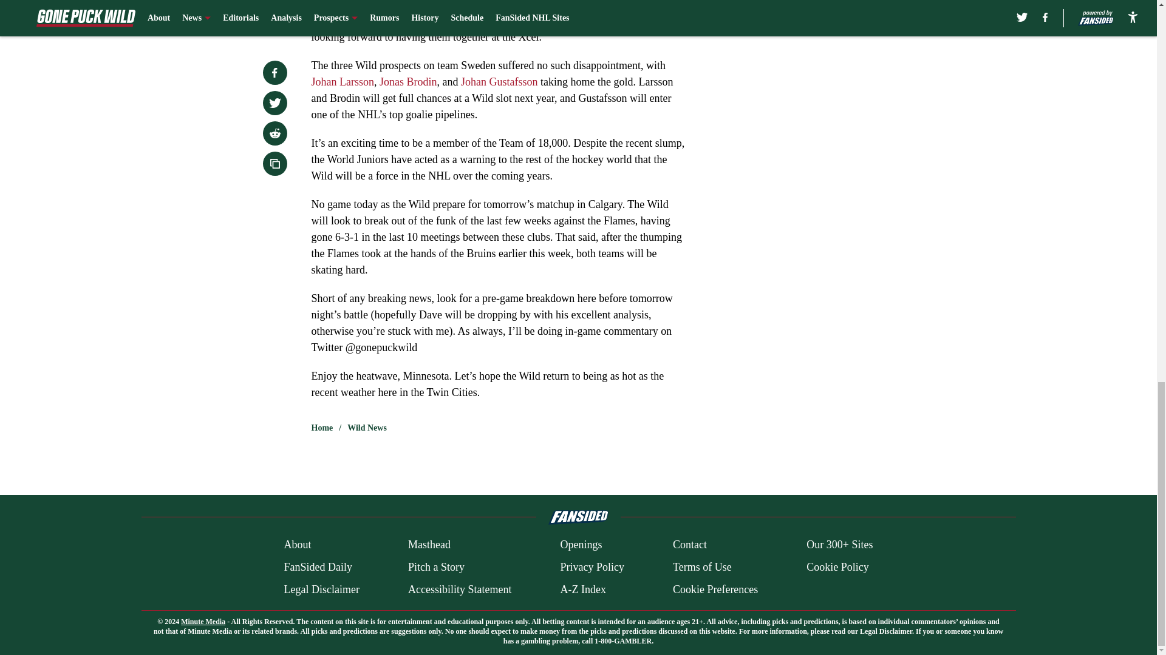  I want to click on Jonas Brodin, so click(408, 81).